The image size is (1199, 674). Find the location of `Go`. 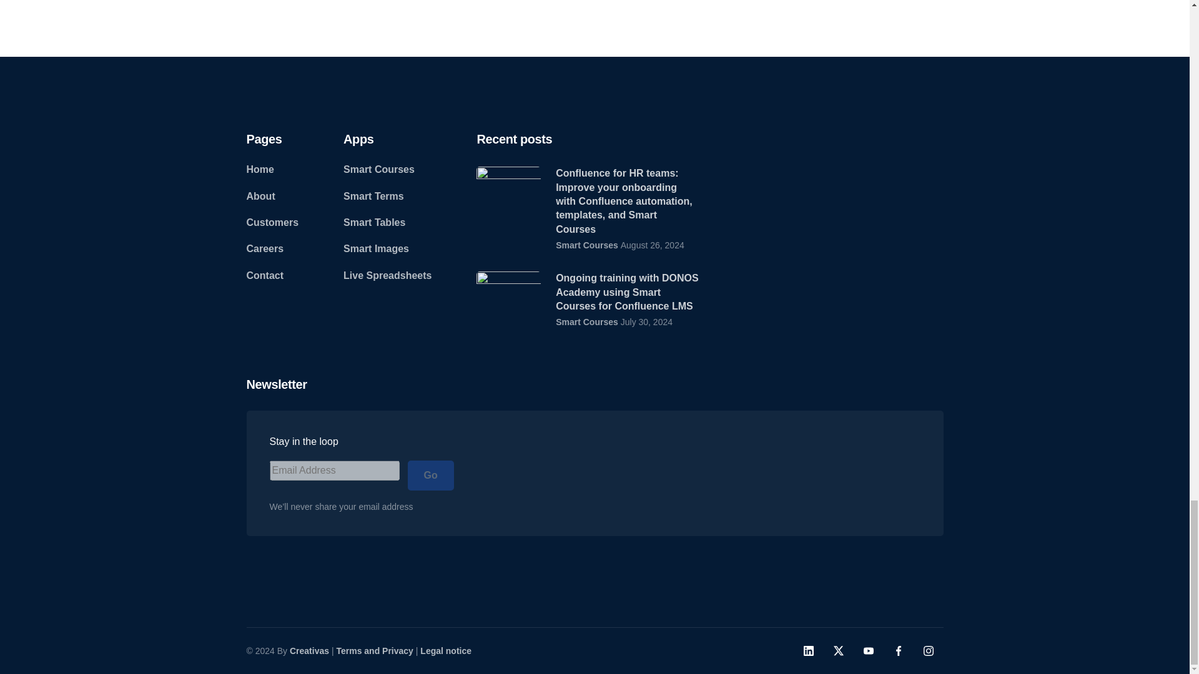

Go is located at coordinates (430, 476).